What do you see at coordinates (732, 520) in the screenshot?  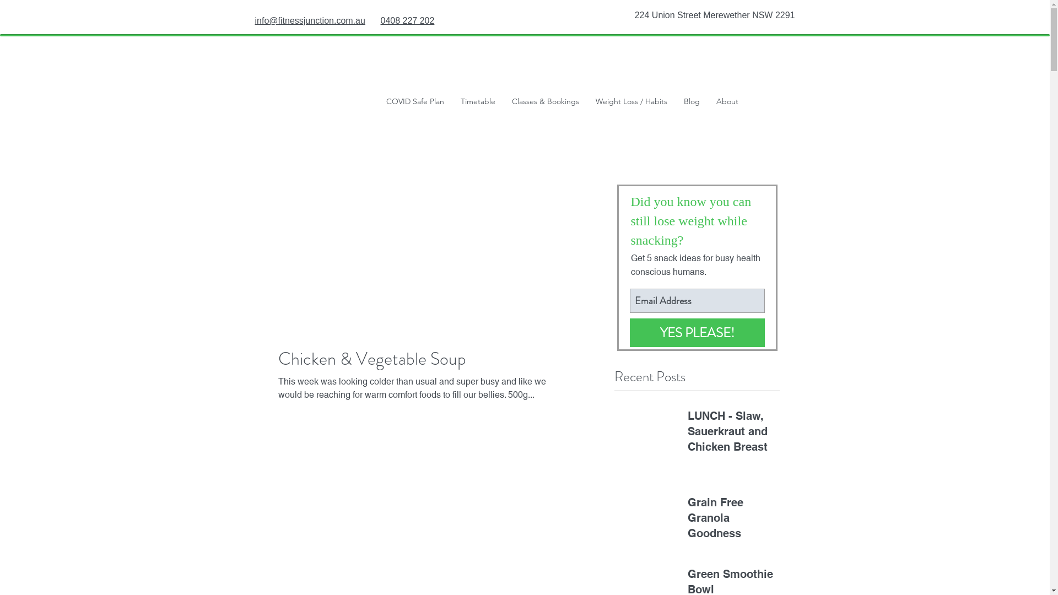 I see `Grain Free Granola Goodness` at bounding box center [732, 520].